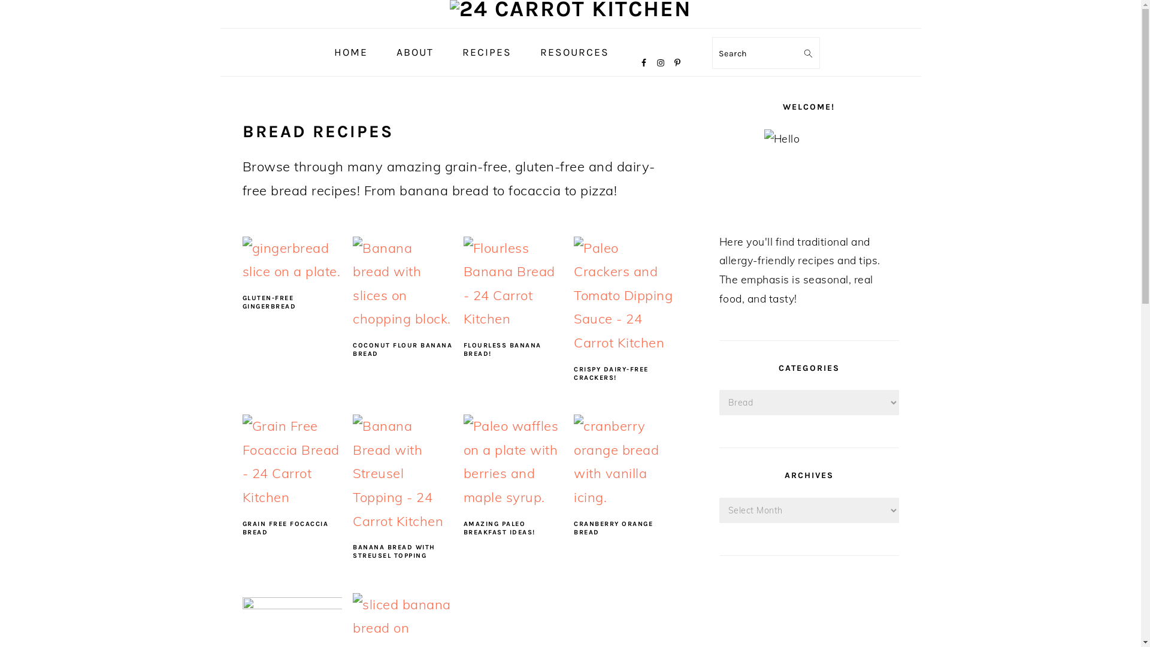 The width and height of the screenshot is (1150, 647). I want to click on CRANBERRY ORANGE BREAD, so click(613, 528).